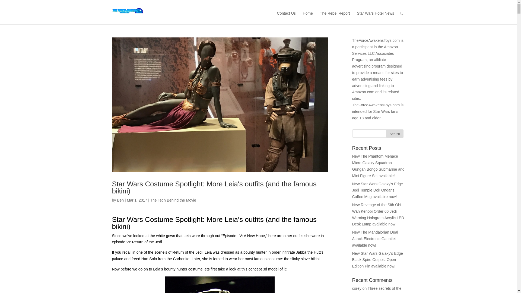 The image size is (521, 293). I want to click on Ben, so click(120, 200).